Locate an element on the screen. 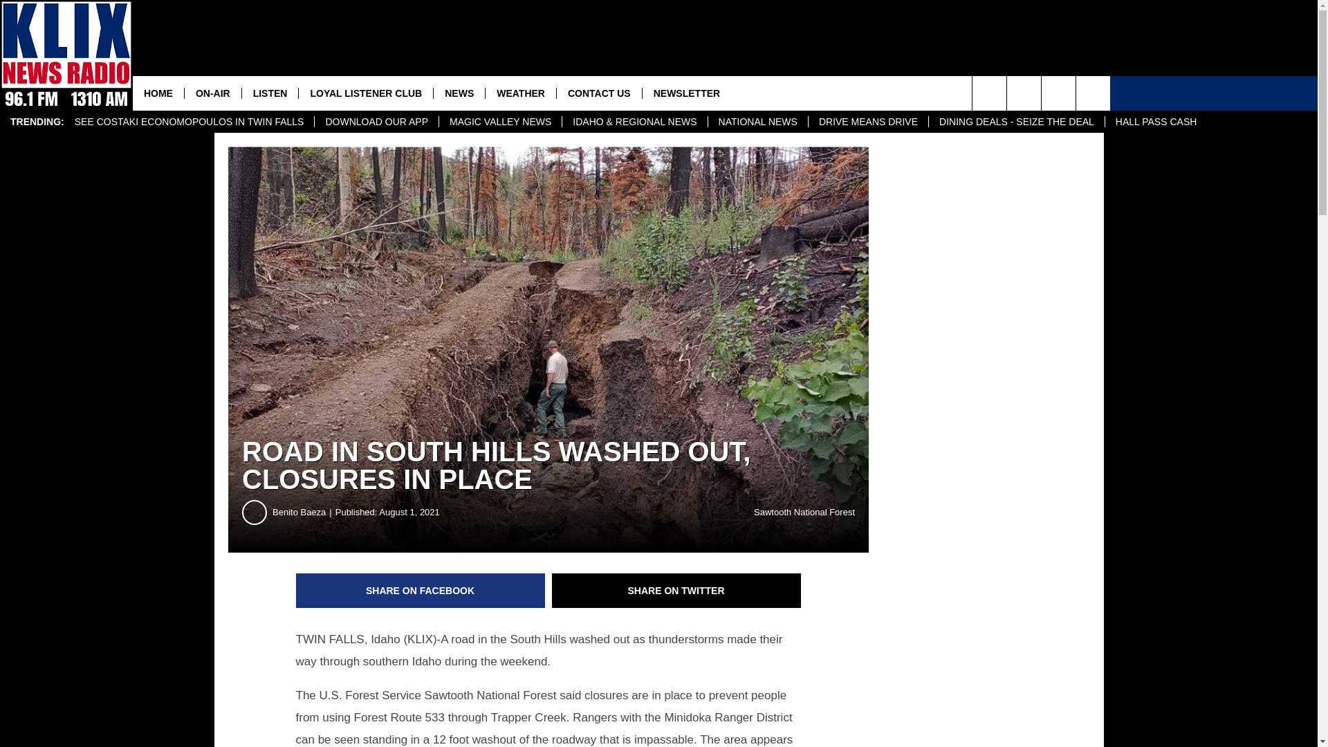  Share on Facebook is located at coordinates (421, 591).